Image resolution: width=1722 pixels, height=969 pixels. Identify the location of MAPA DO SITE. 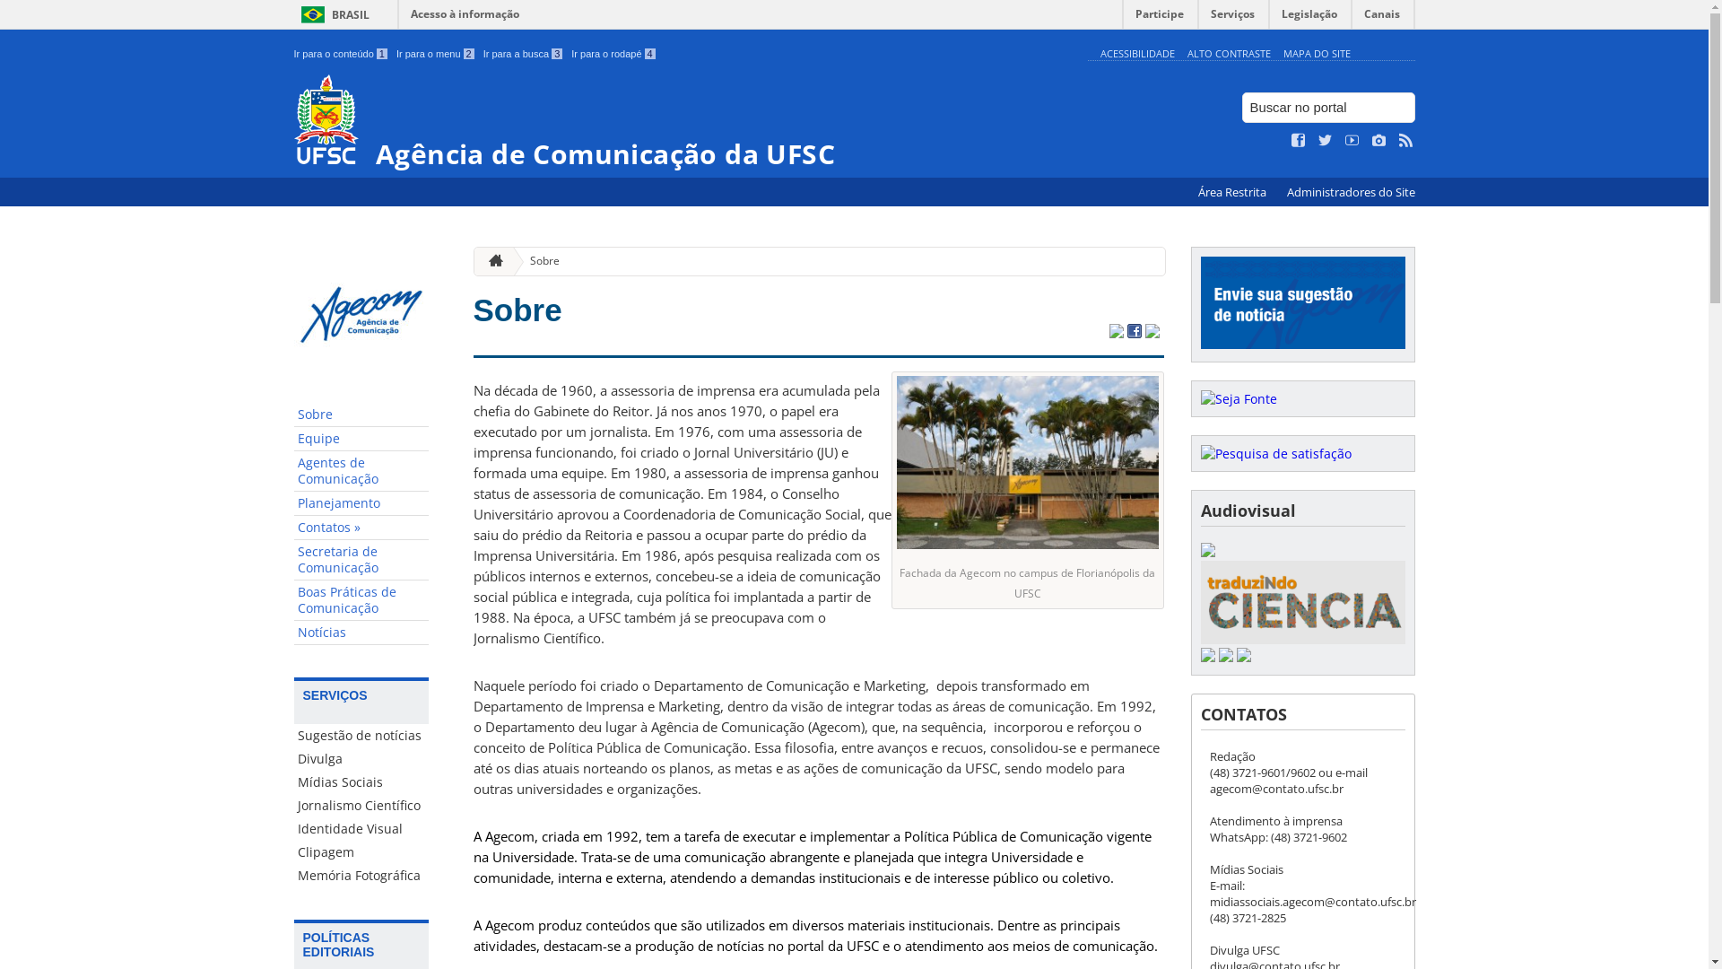
(1317, 54).